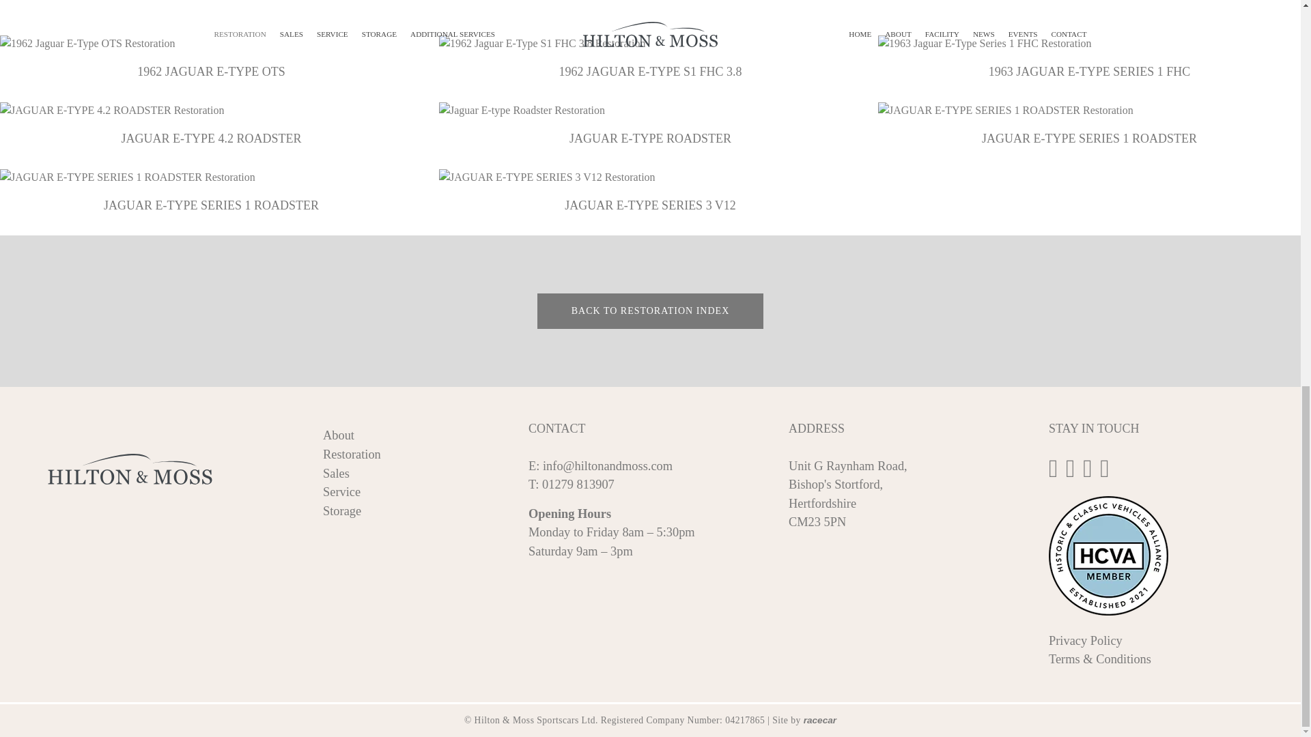 The width and height of the screenshot is (1311, 737). I want to click on JAGUAR E-TYPE ROADSTER, so click(650, 125).